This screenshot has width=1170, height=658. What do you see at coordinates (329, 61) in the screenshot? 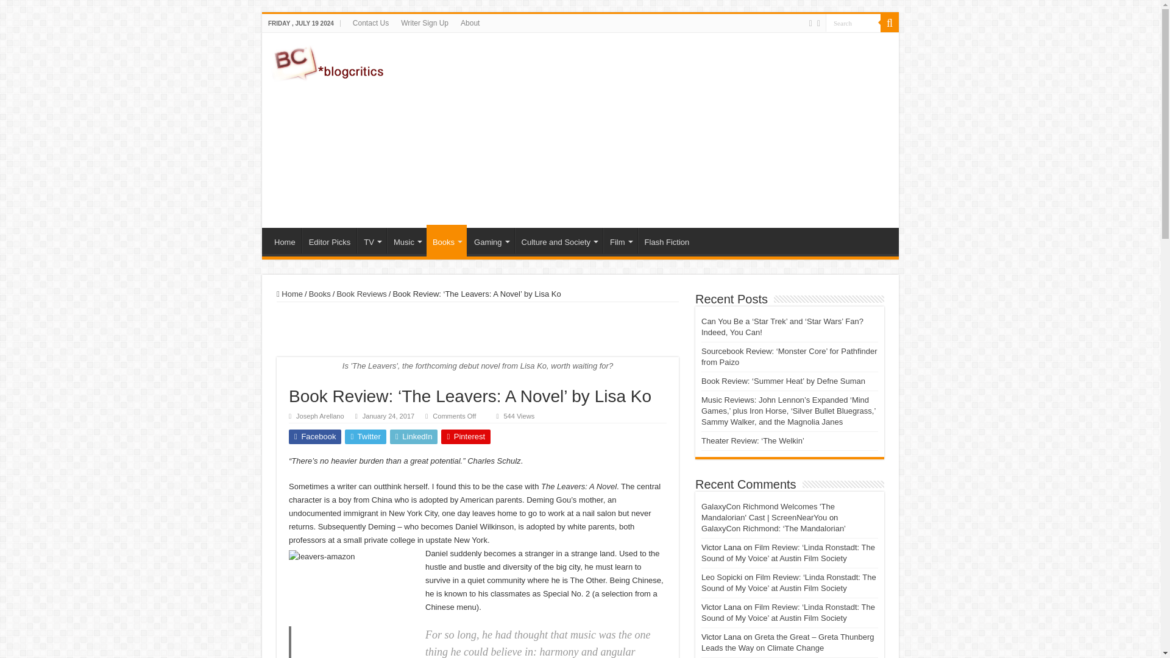
I see `Blogcritics` at bounding box center [329, 61].